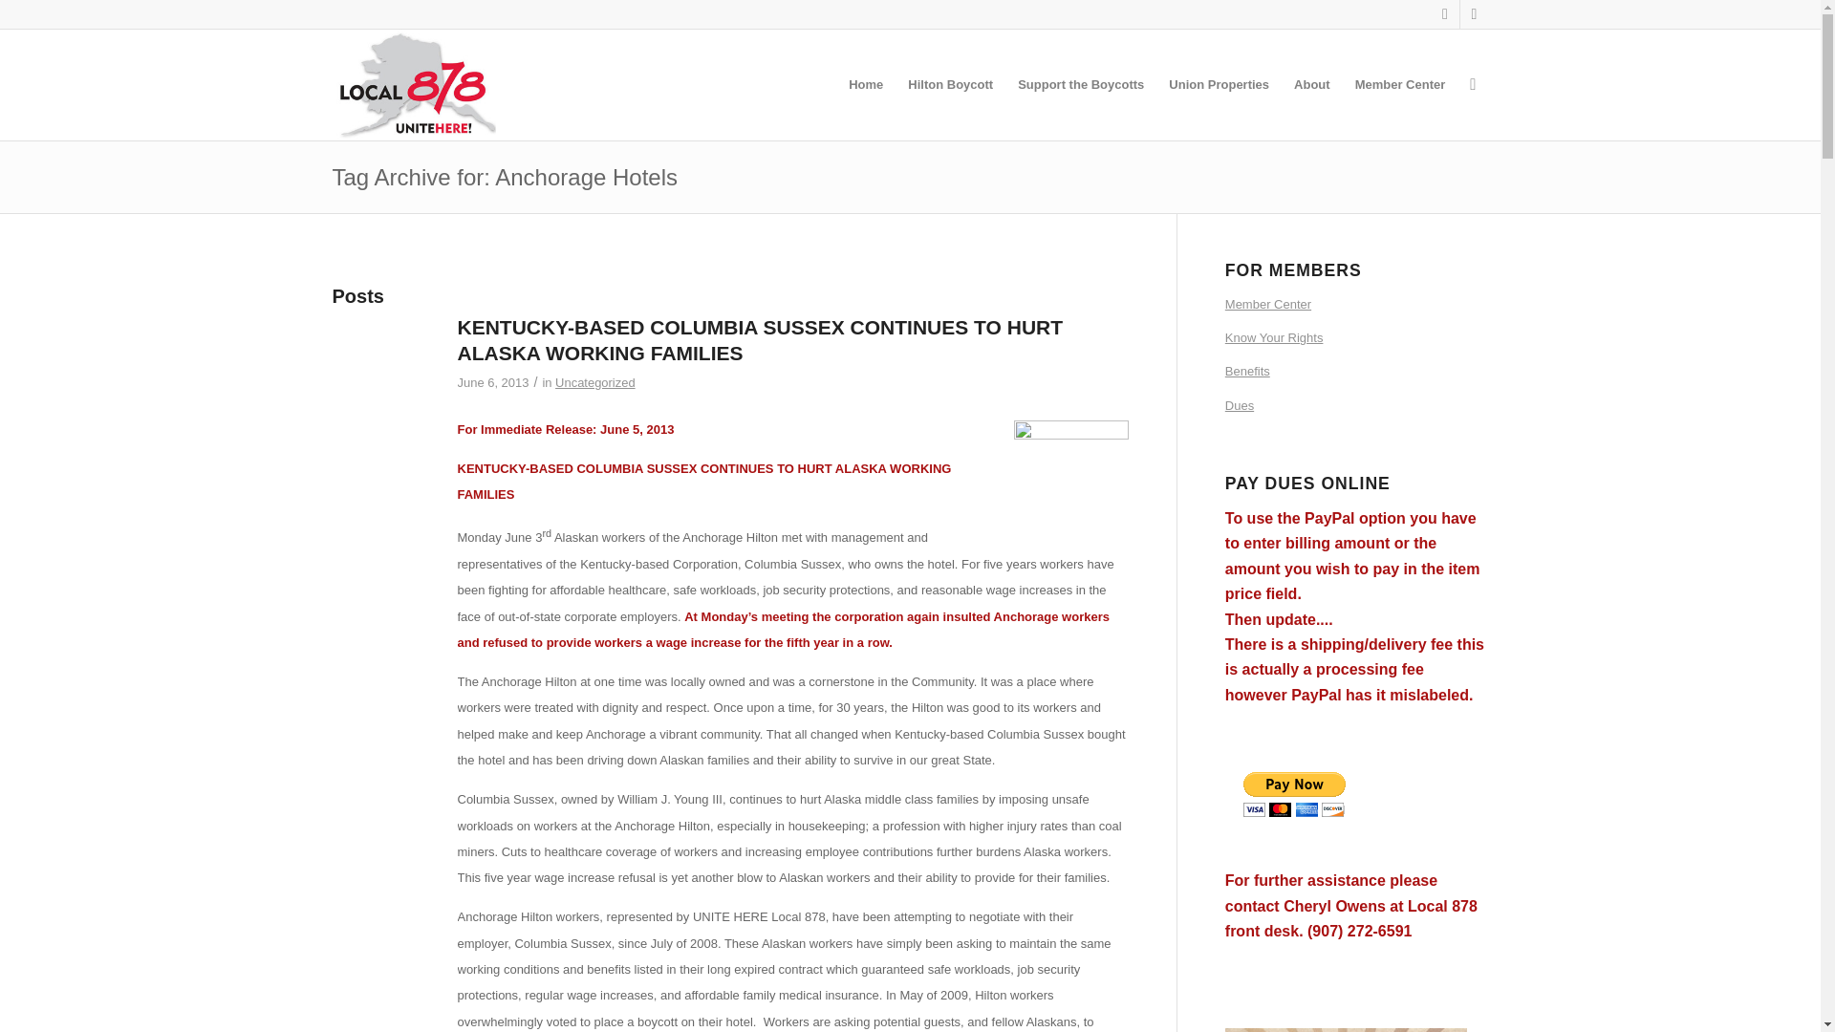  Describe the element at coordinates (1401, 84) in the screenshot. I see `Member Center` at that location.